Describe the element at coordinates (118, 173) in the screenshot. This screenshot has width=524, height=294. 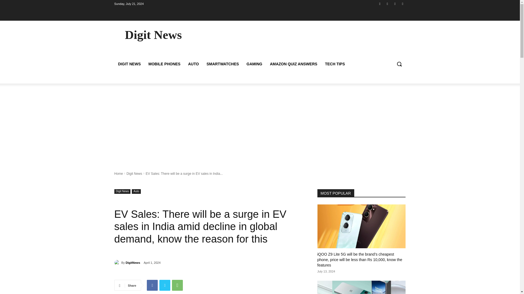
I see `Home` at that location.